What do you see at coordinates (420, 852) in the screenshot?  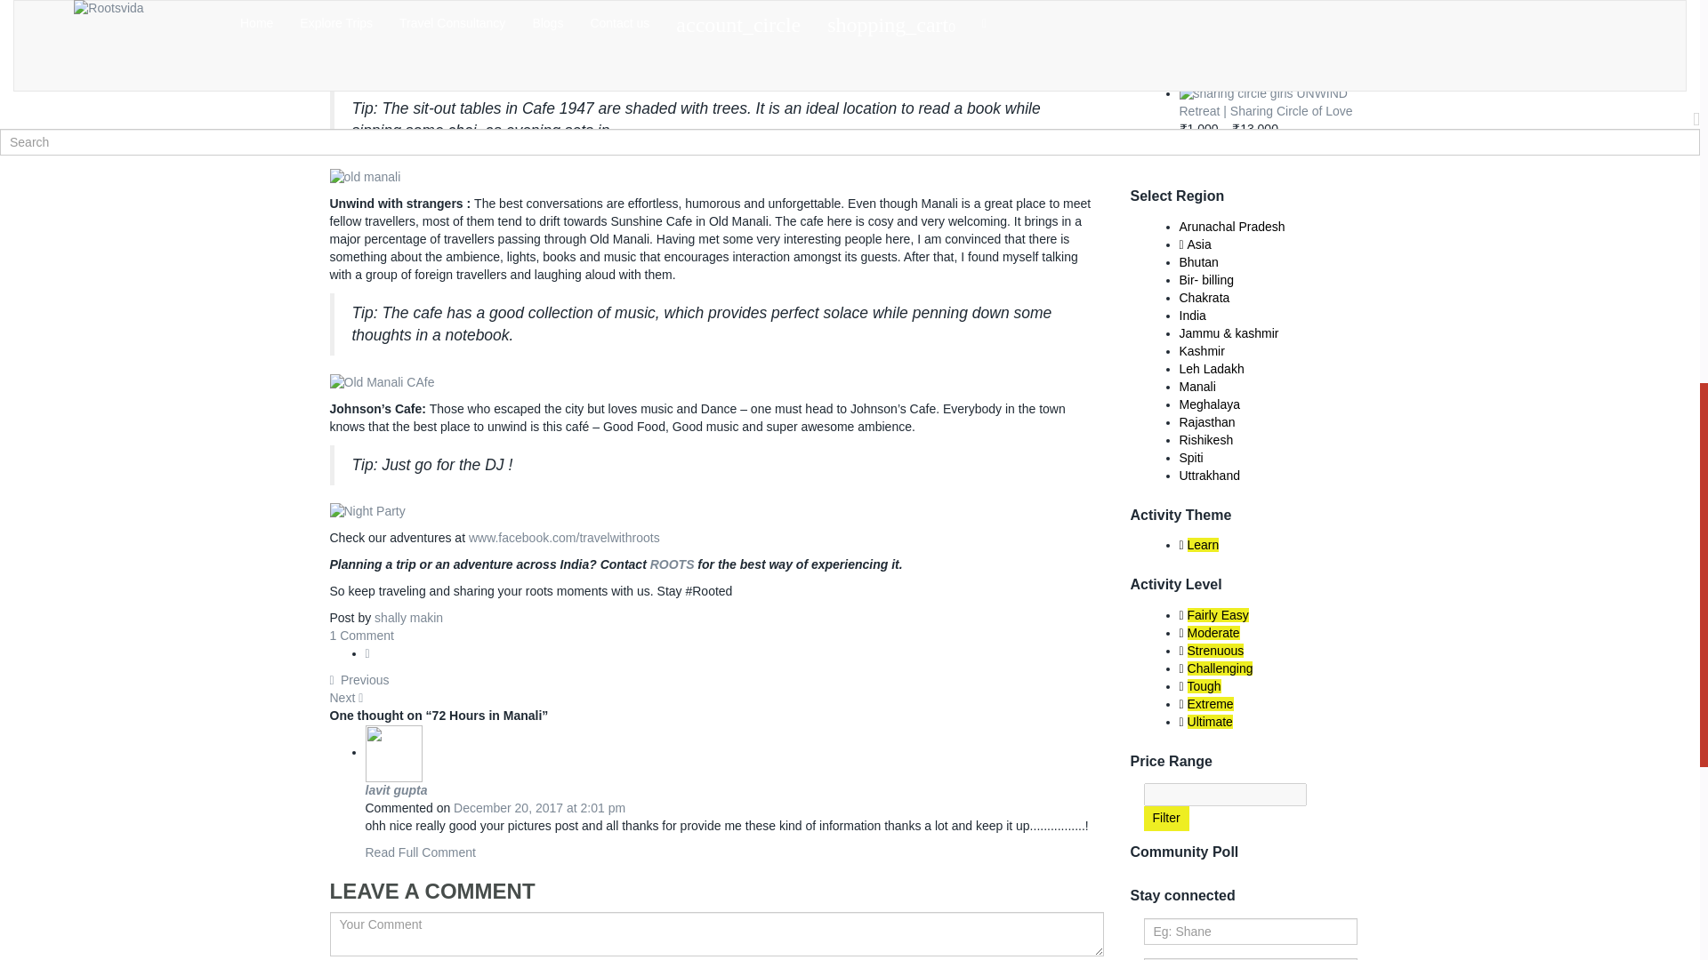 I see `Read Full Comment` at bounding box center [420, 852].